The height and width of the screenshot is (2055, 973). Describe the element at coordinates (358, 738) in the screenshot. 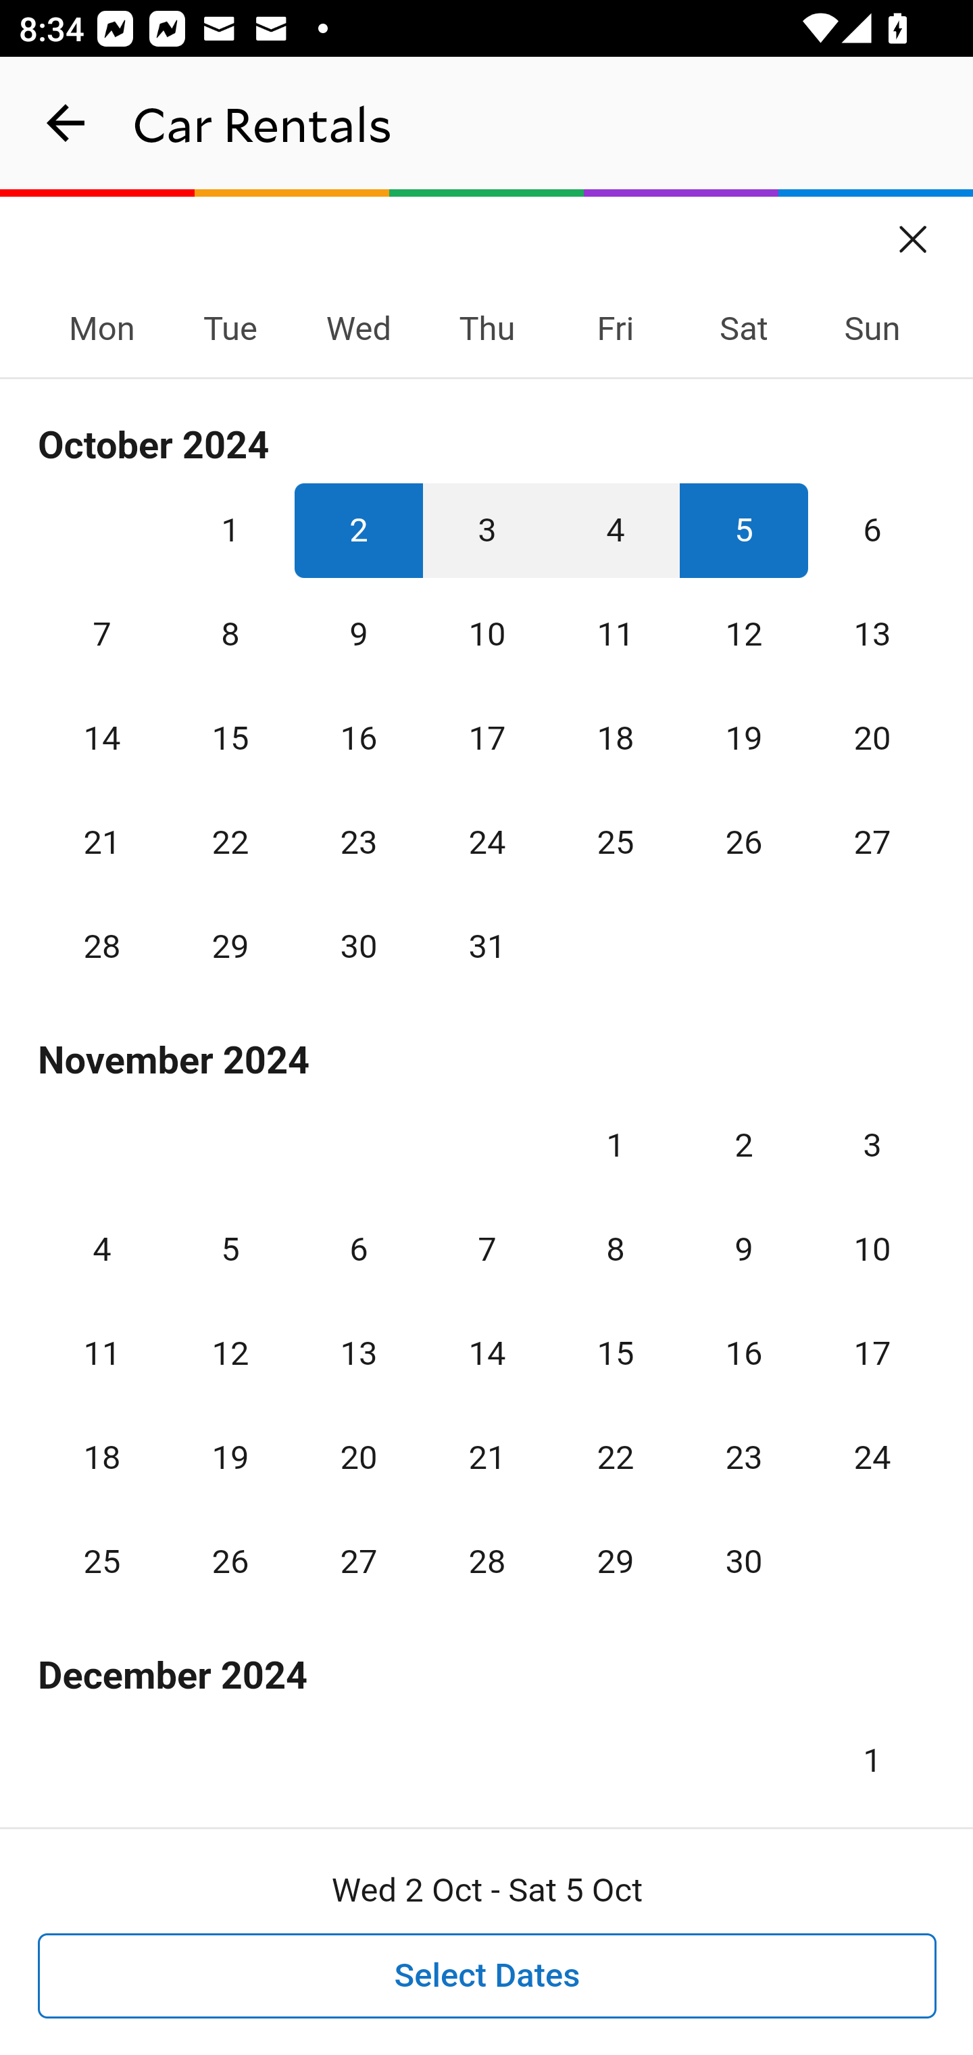

I see `16 October 2024` at that location.